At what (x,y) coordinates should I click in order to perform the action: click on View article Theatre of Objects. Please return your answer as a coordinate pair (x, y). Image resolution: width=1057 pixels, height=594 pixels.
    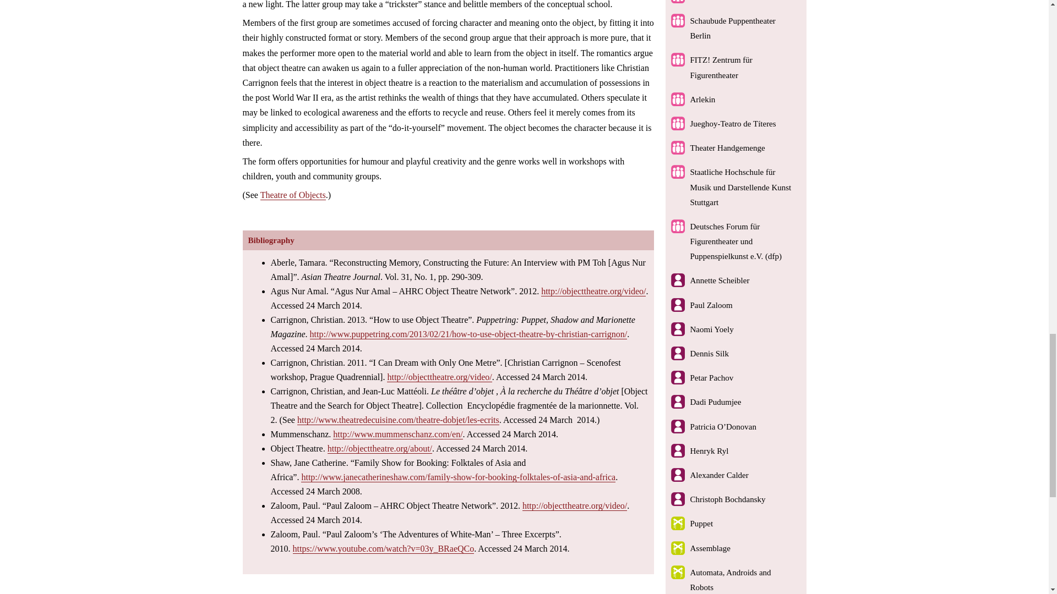
    Looking at the image, I should click on (293, 195).